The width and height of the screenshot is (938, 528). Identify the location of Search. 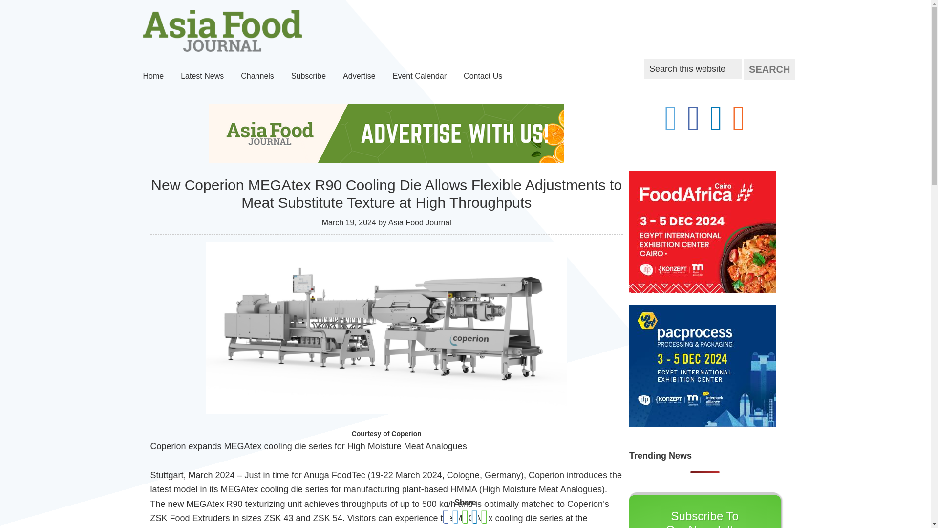
(769, 69).